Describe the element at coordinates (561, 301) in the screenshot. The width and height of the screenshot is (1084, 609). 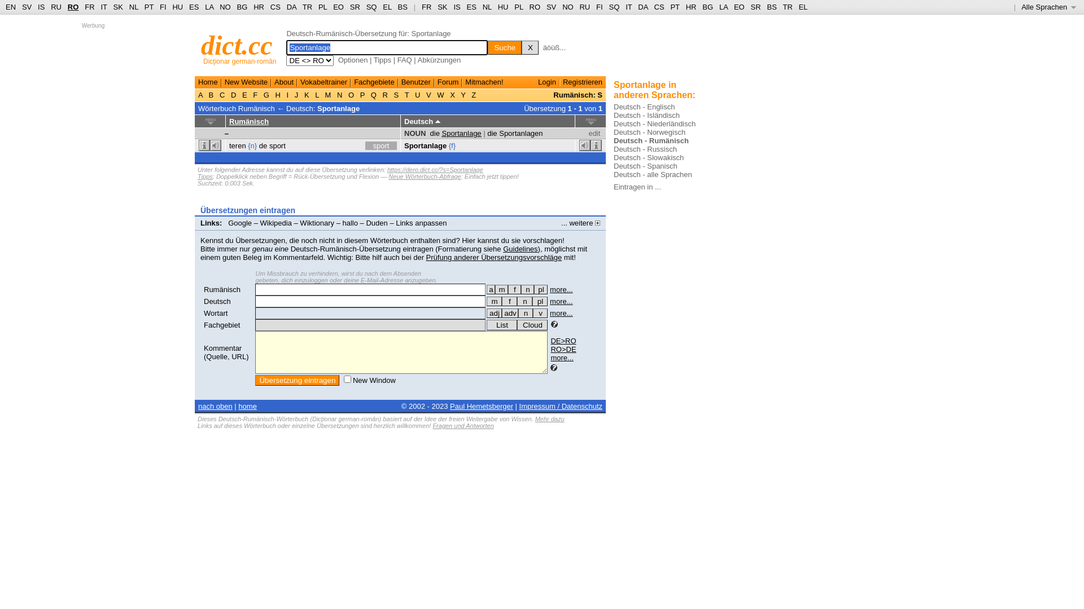
I see `more...` at that location.